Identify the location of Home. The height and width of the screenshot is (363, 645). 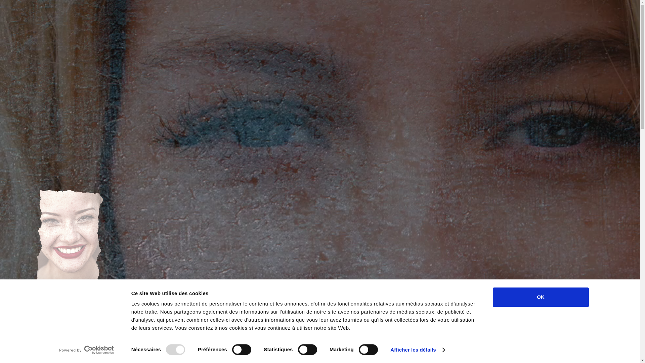
(319, 81).